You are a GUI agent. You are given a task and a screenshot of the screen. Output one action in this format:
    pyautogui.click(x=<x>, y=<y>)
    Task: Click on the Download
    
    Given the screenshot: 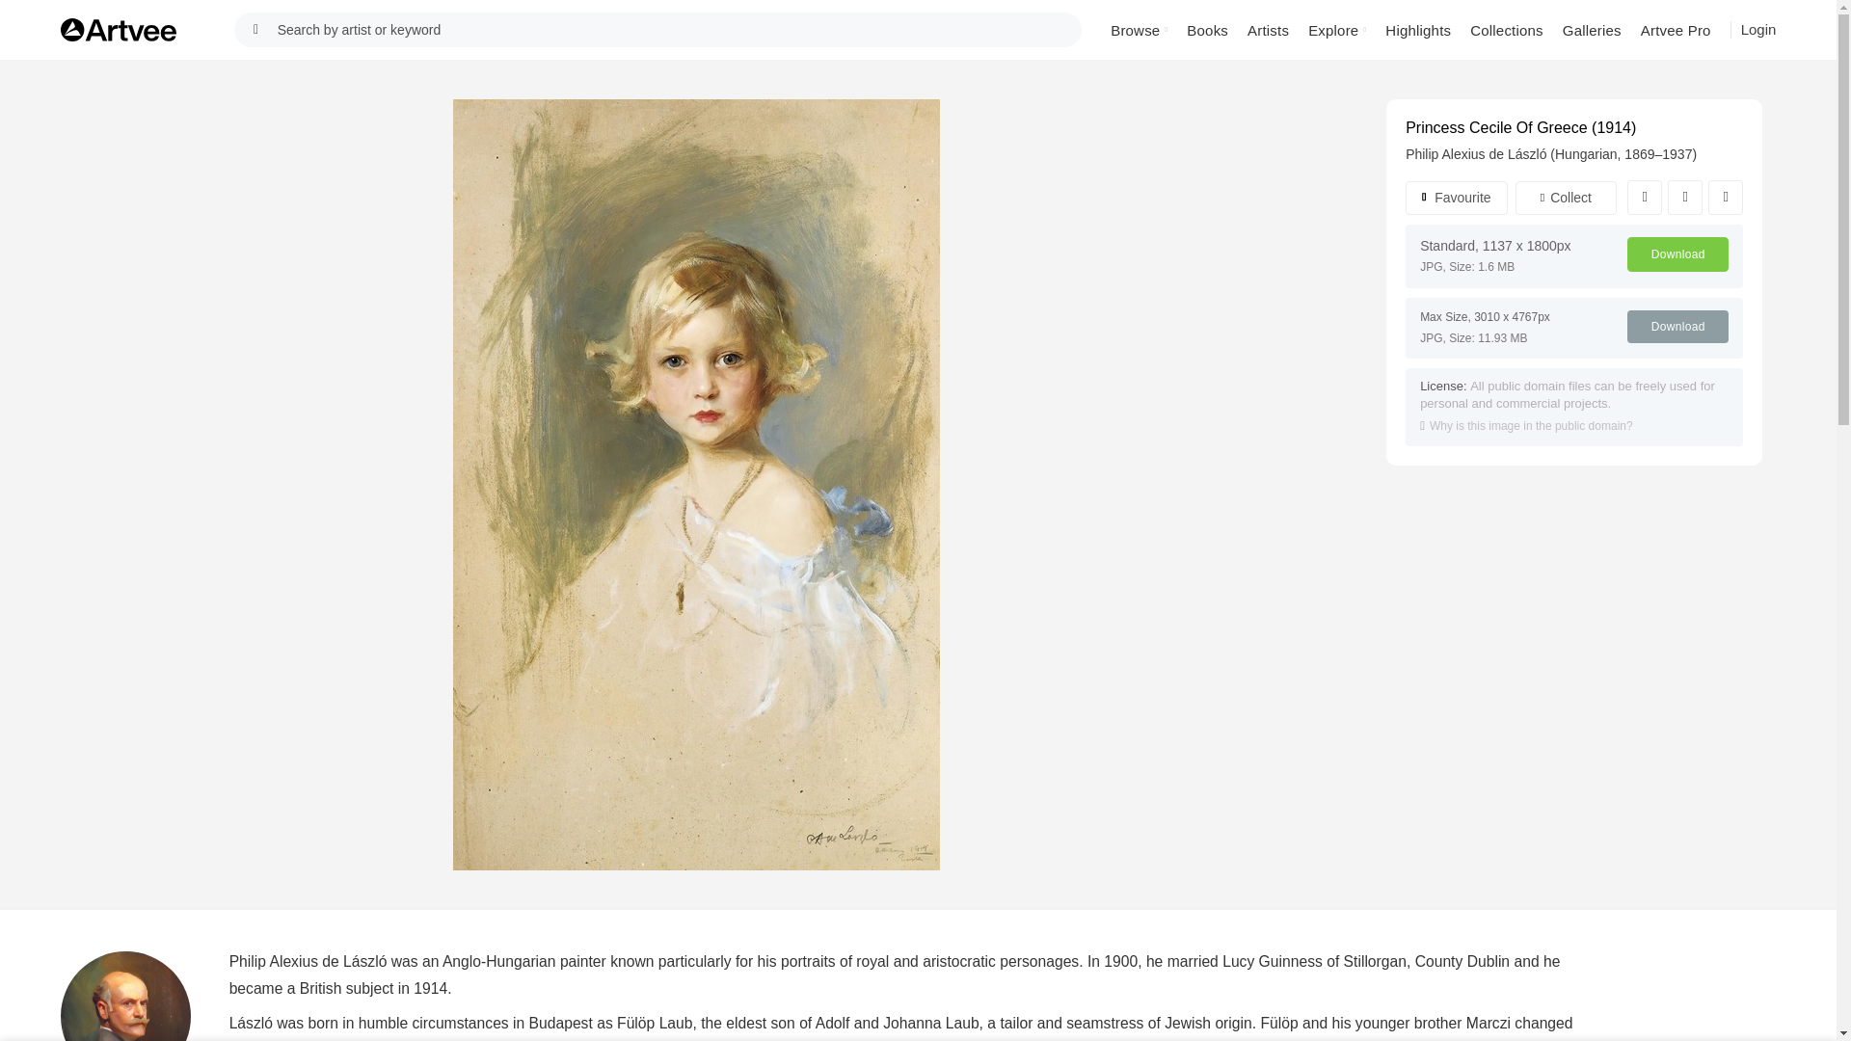 What is the action you would take?
    pyautogui.click(x=1677, y=254)
    